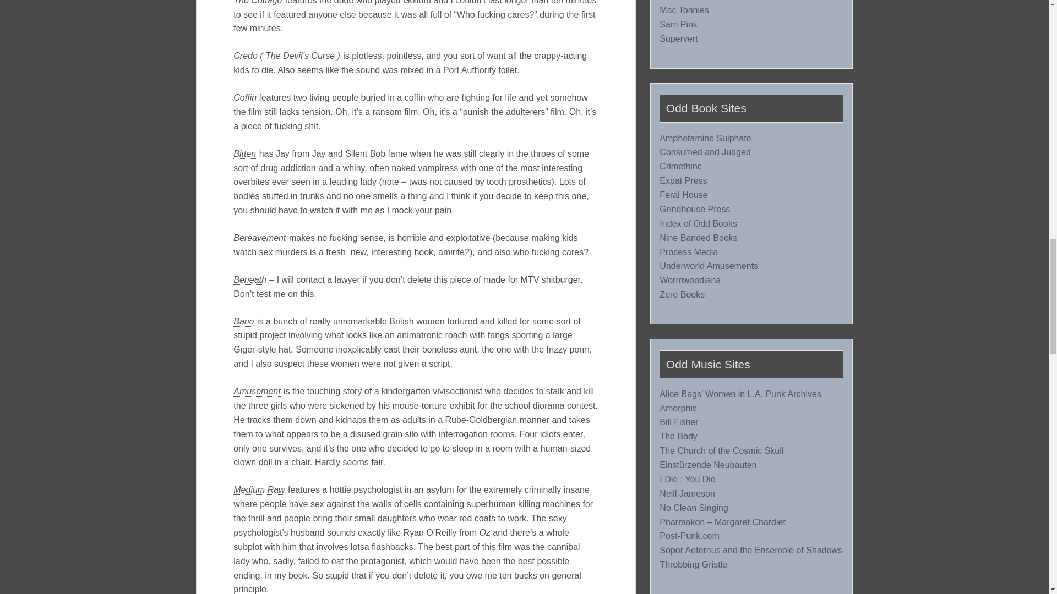 The width and height of the screenshot is (1057, 594). I want to click on Beneath, so click(250, 280).